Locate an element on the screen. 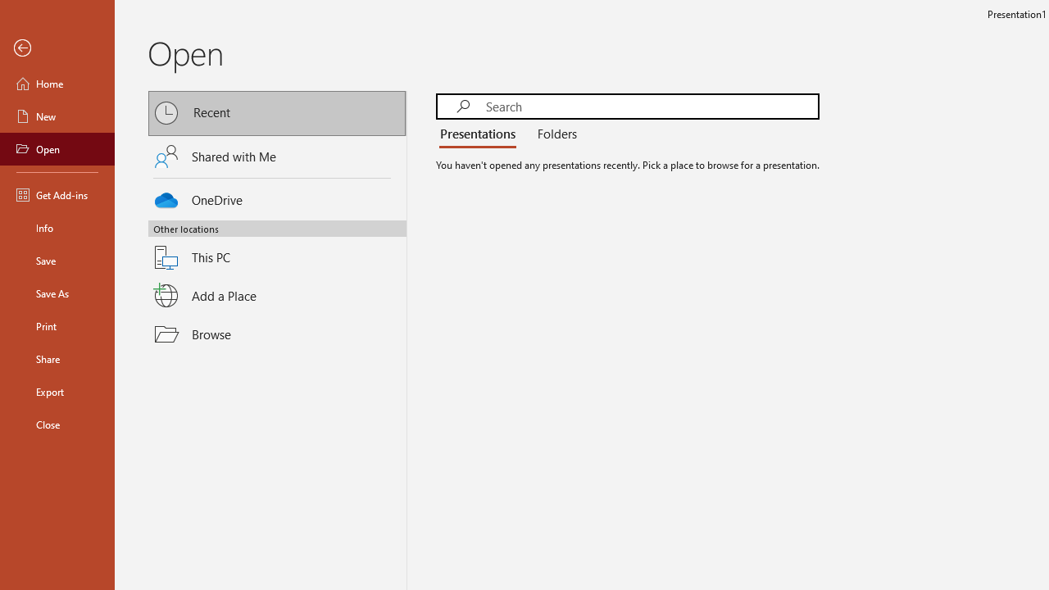 Image resolution: width=1049 pixels, height=590 pixels. Back is located at coordinates (57, 48).